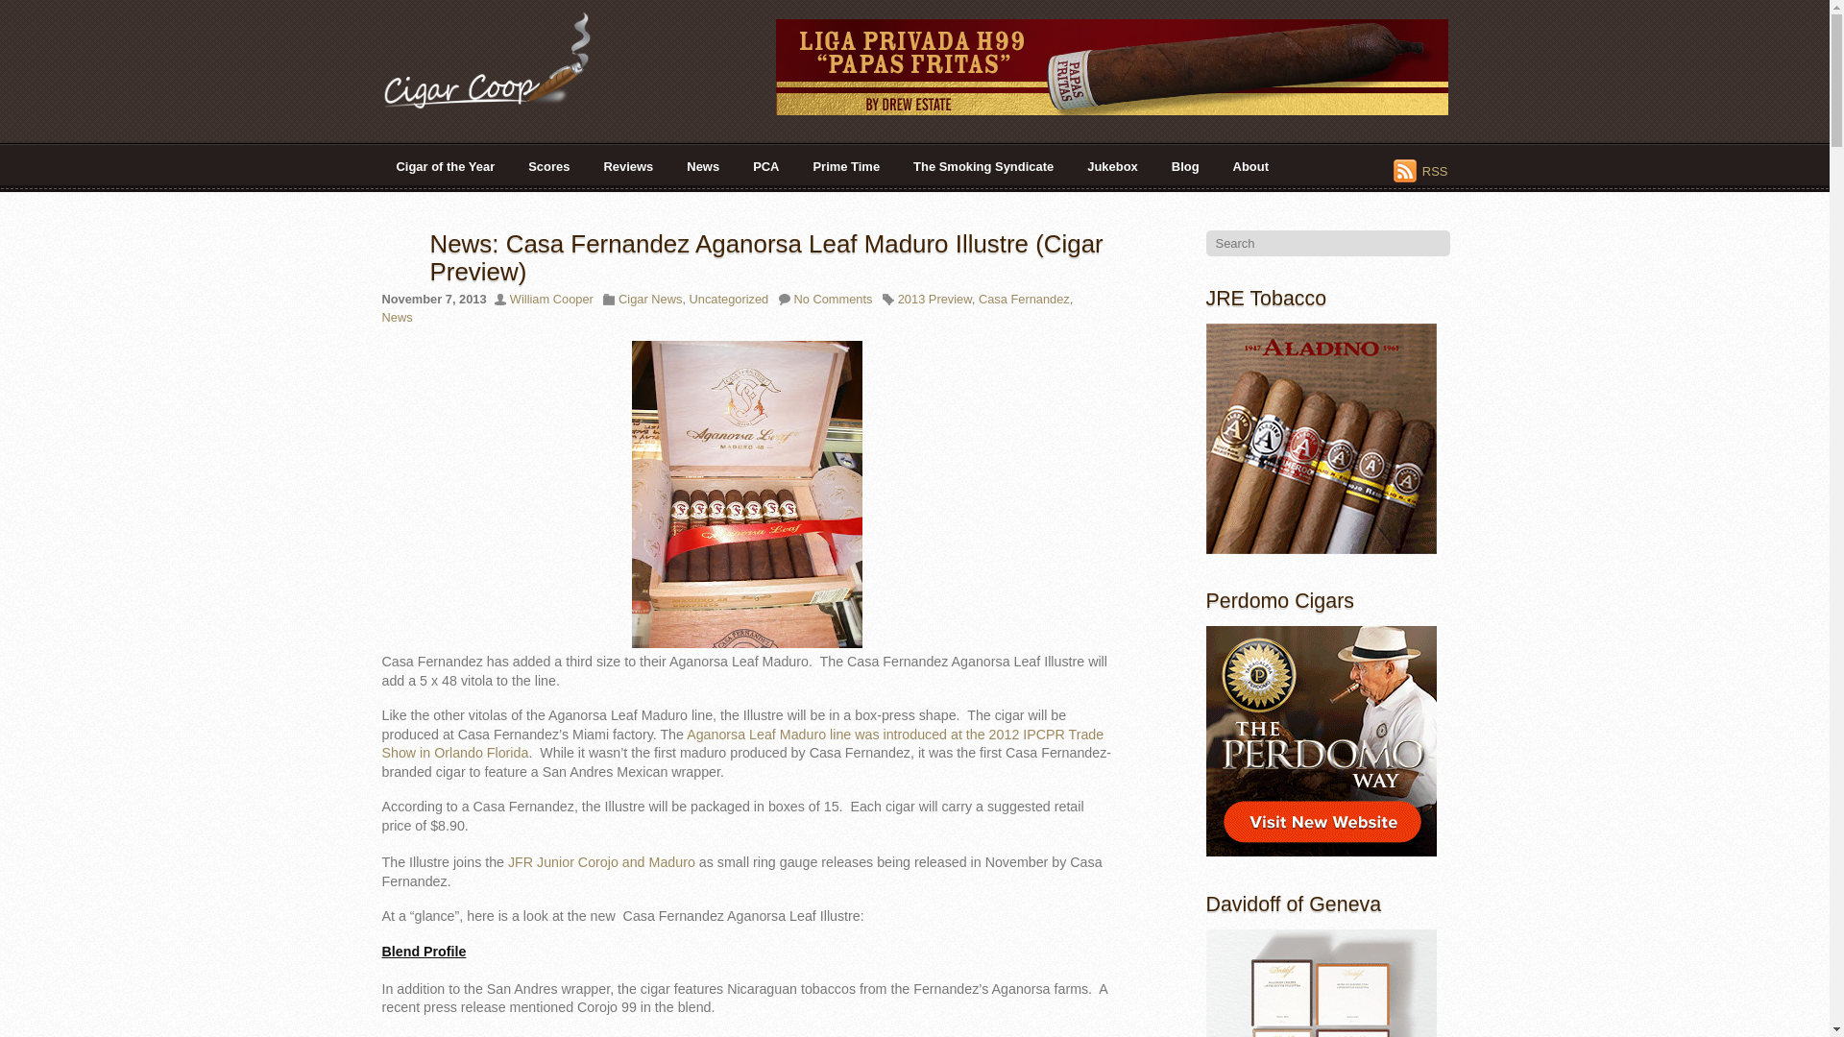  What do you see at coordinates (501, 60) in the screenshot?
I see `Cigar Coop` at bounding box center [501, 60].